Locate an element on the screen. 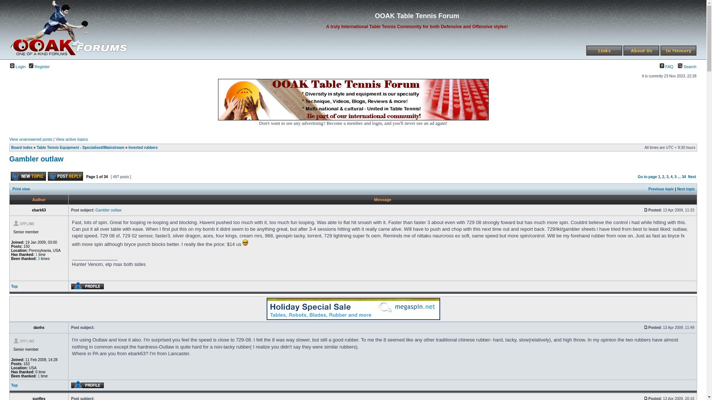  5 is located at coordinates (676, 177).